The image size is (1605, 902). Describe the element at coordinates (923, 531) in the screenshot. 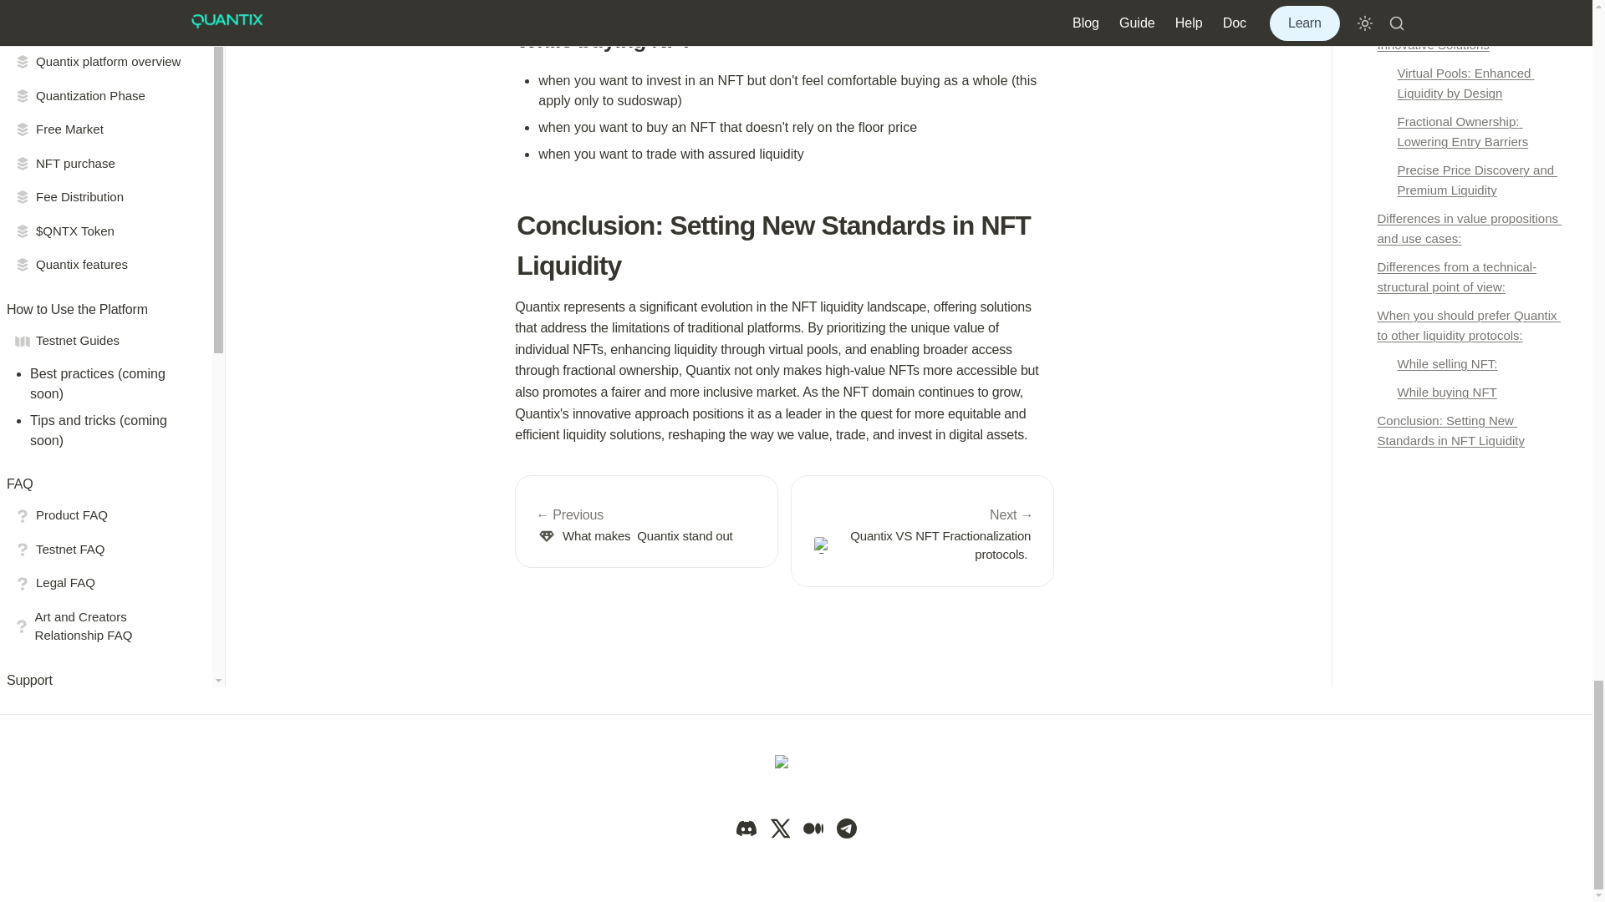

I see `Quantix VS NFT Fractionalization protocols. ` at that location.